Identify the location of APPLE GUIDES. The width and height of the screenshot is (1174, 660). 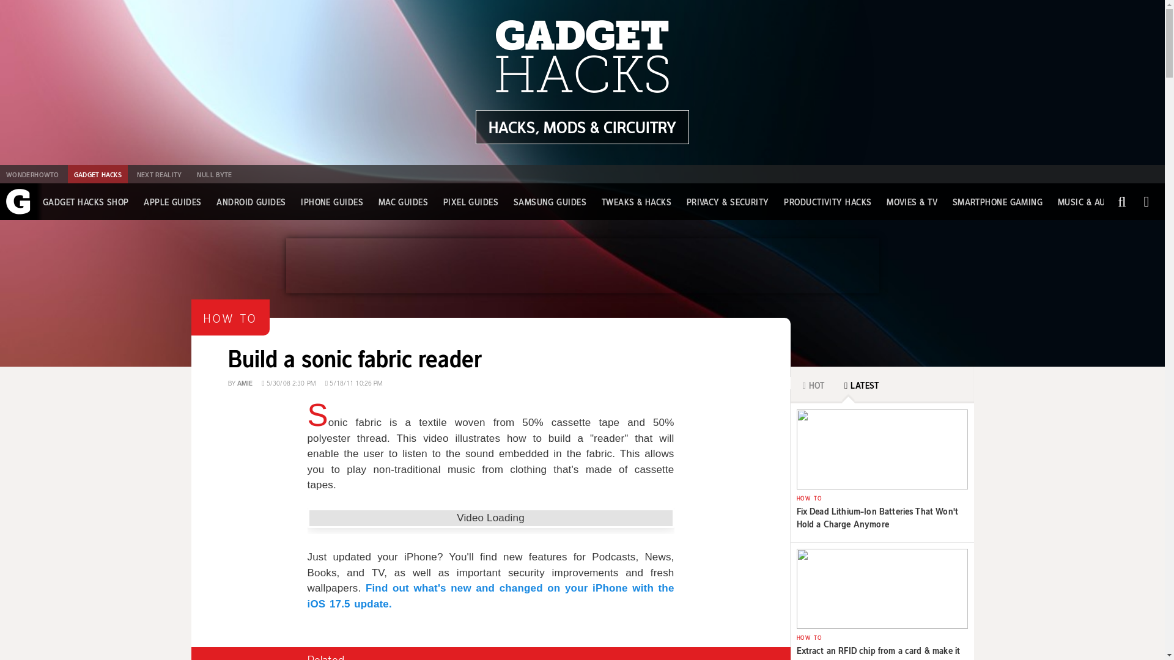
(172, 202).